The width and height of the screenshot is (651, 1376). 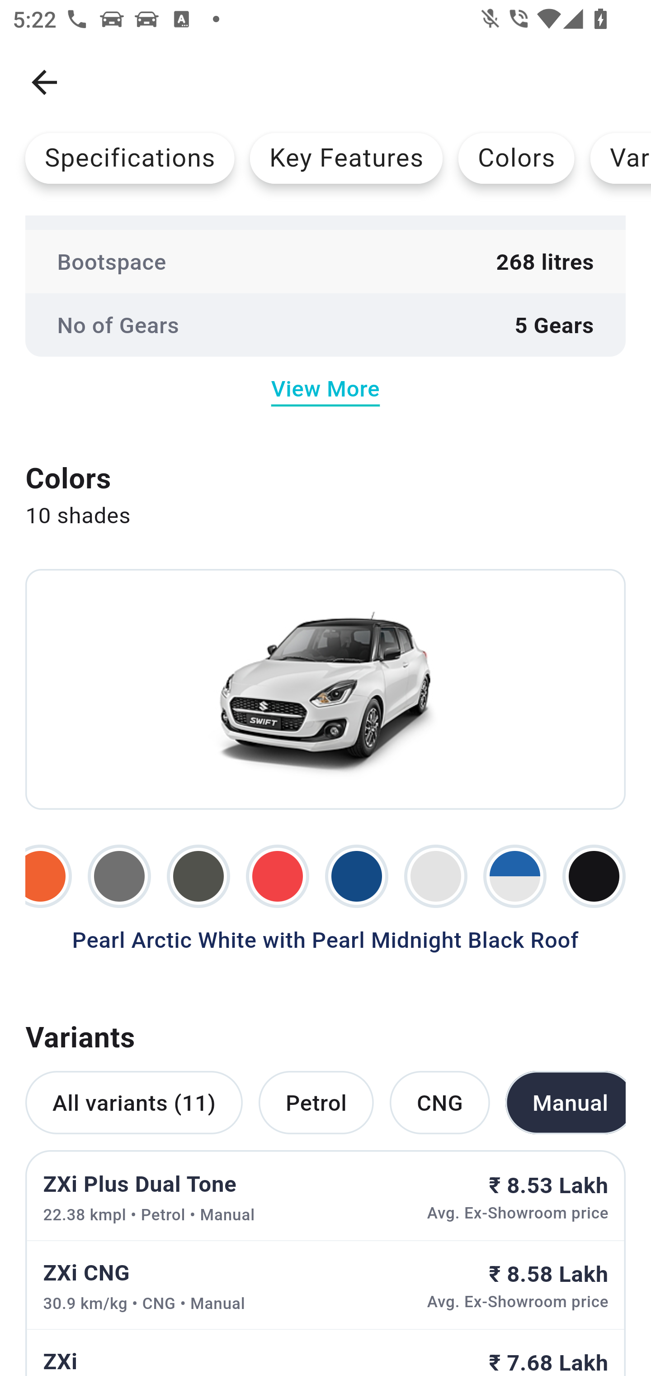 What do you see at coordinates (346, 158) in the screenshot?
I see `Key Features` at bounding box center [346, 158].